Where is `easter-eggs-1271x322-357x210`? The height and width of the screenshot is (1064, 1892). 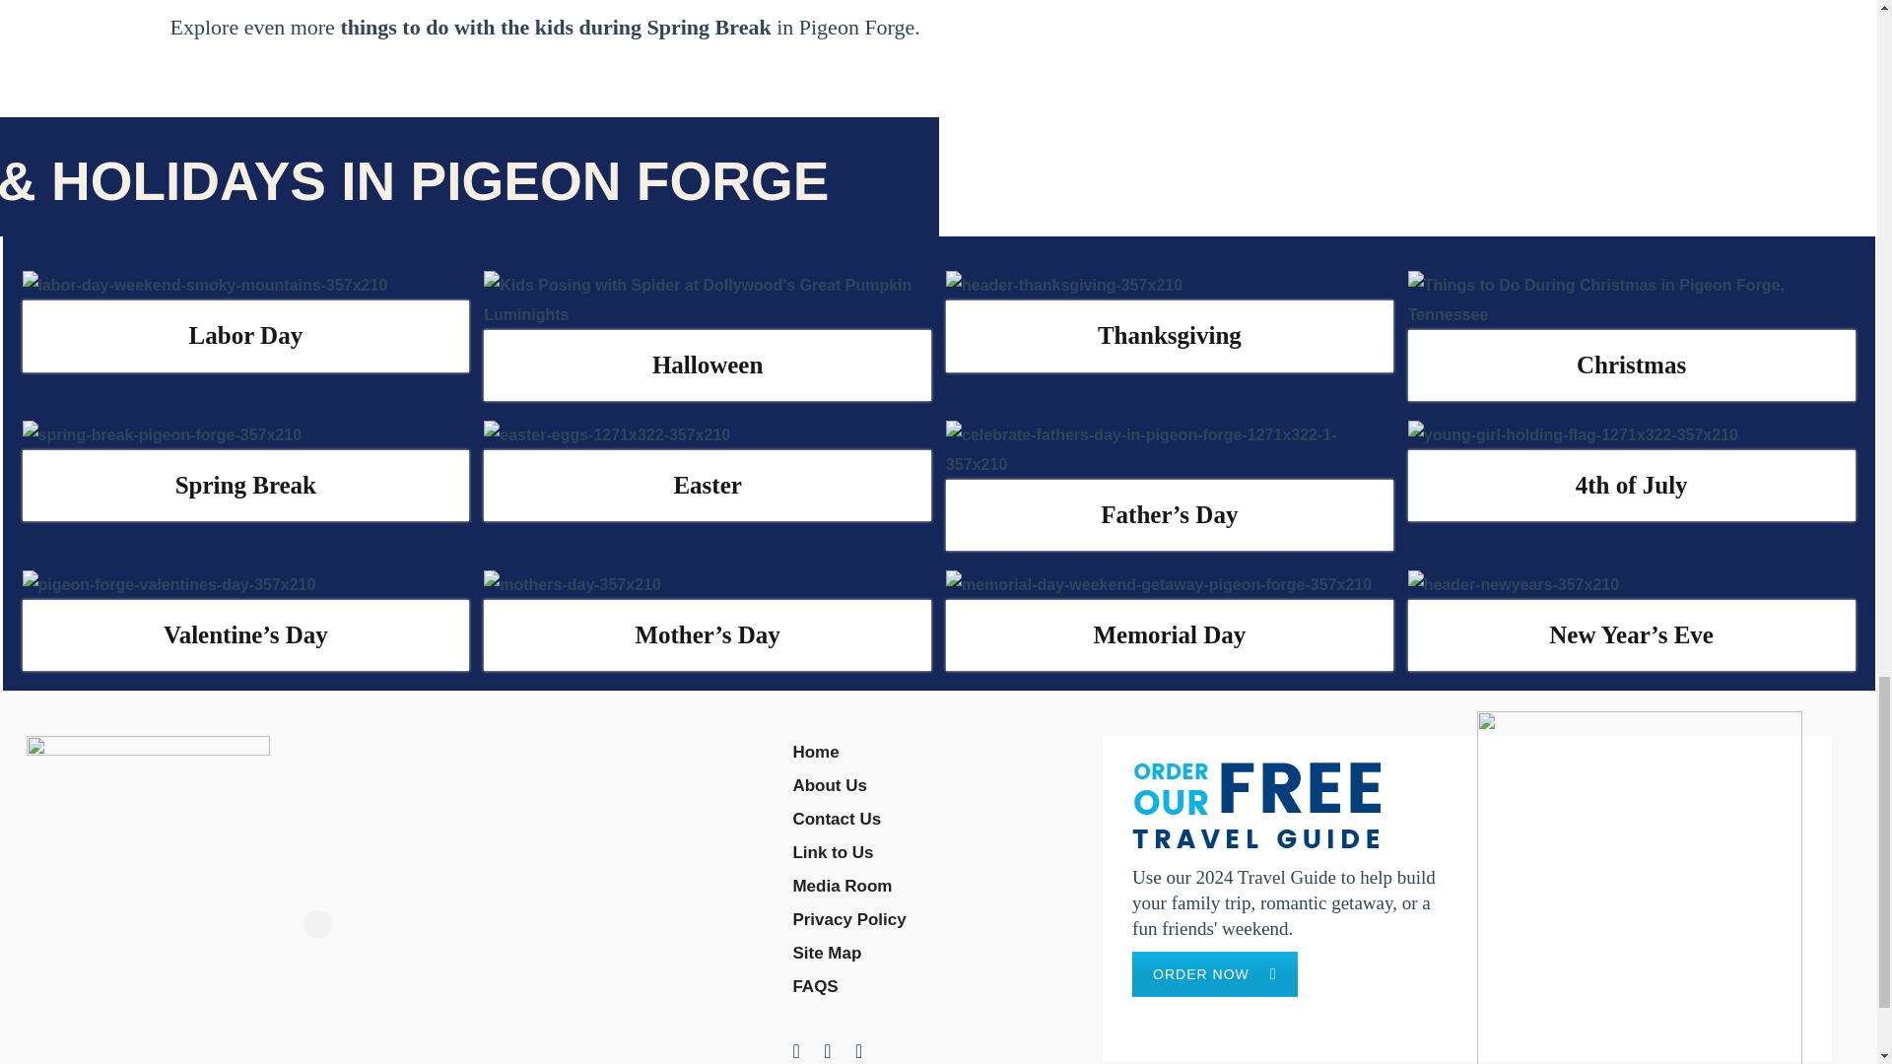
easter-eggs-1271x322-357x210 is located at coordinates (607, 434).